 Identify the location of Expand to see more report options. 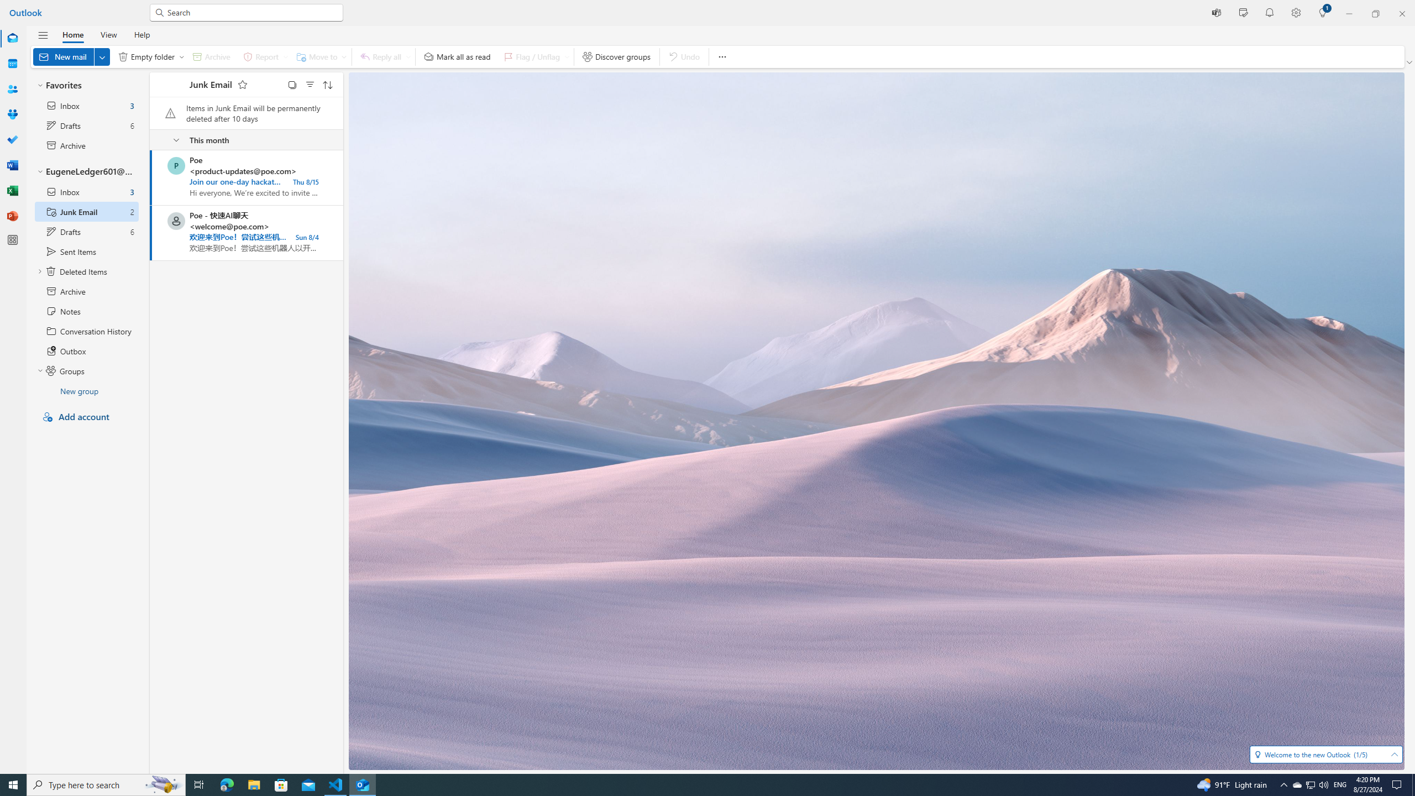
(285, 56).